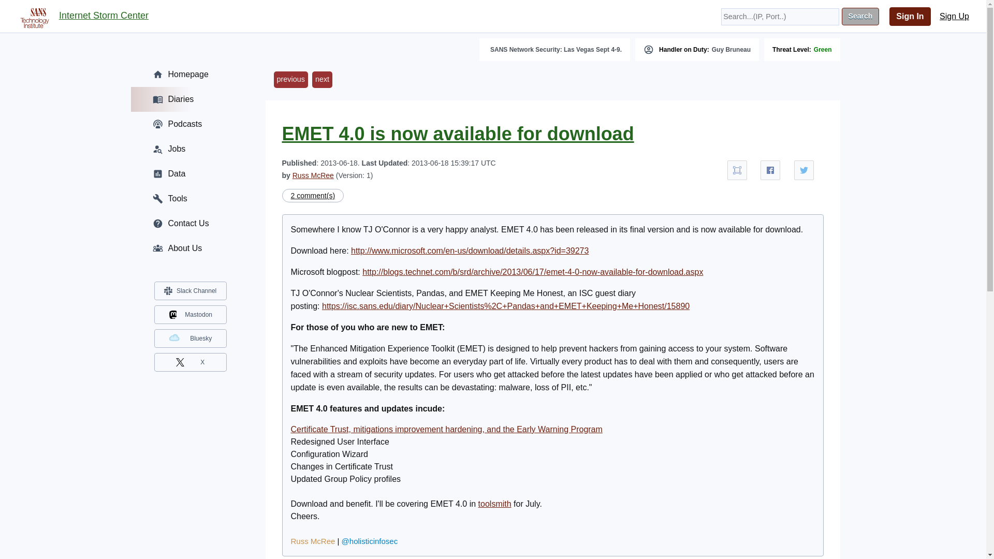 The image size is (994, 559). Describe the element at coordinates (556, 49) in the screenshot. I see `SANS Network Security: Las Vegas Sept 4-9.` at that location.